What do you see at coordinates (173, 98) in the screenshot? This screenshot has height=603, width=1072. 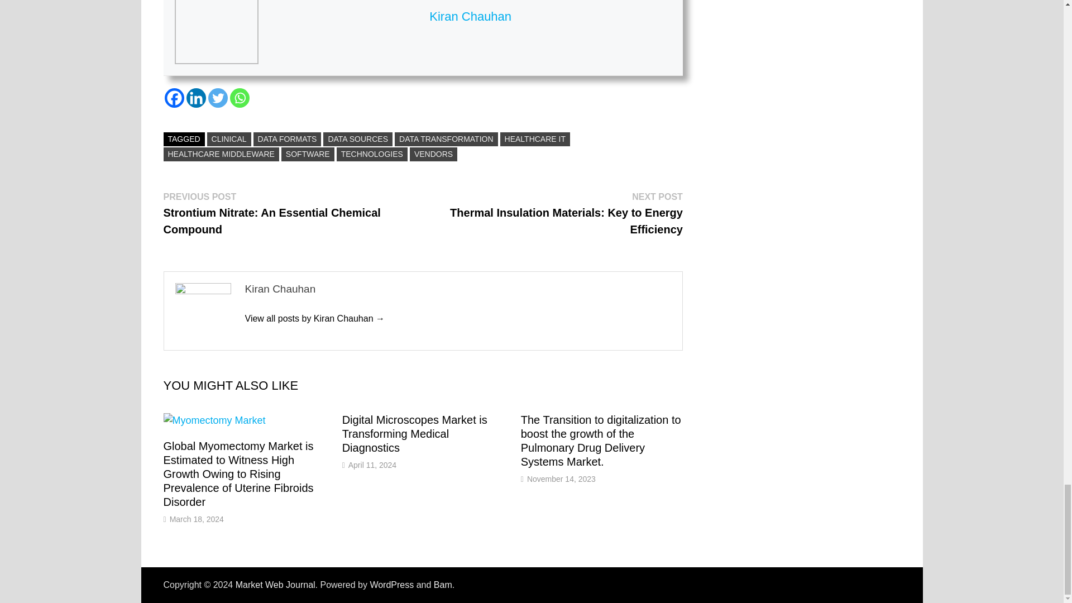 I see `Facebook` at bounding box center [173, 98].